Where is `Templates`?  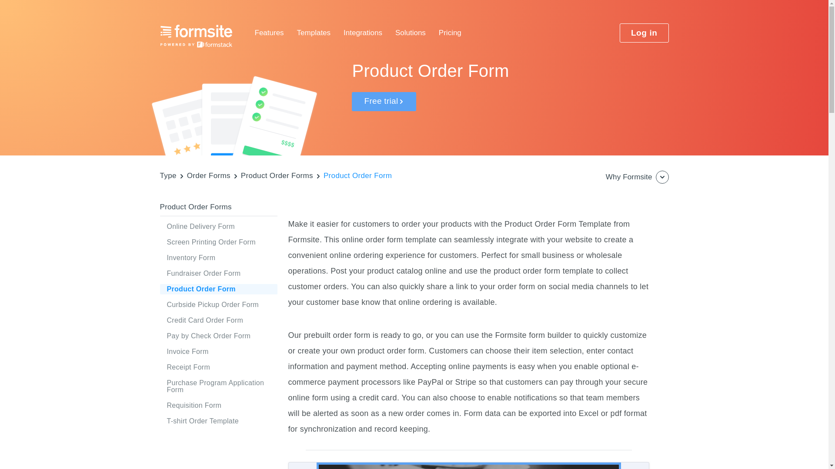
Templates is located at coordinates (314, 33).